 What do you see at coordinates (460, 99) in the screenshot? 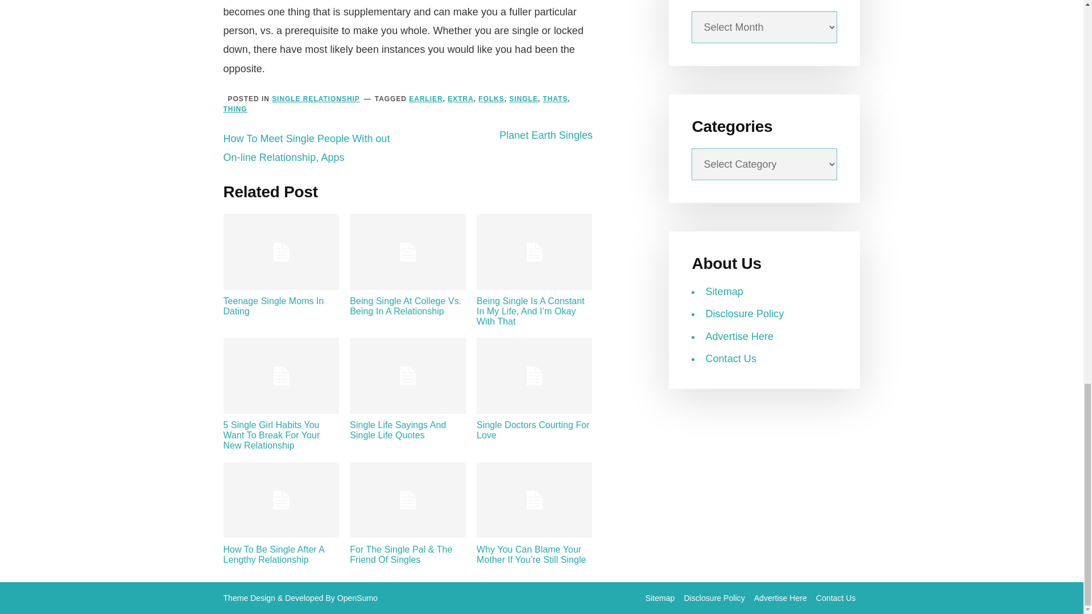
I see `EXTRA` at bounding box center [460, 99].